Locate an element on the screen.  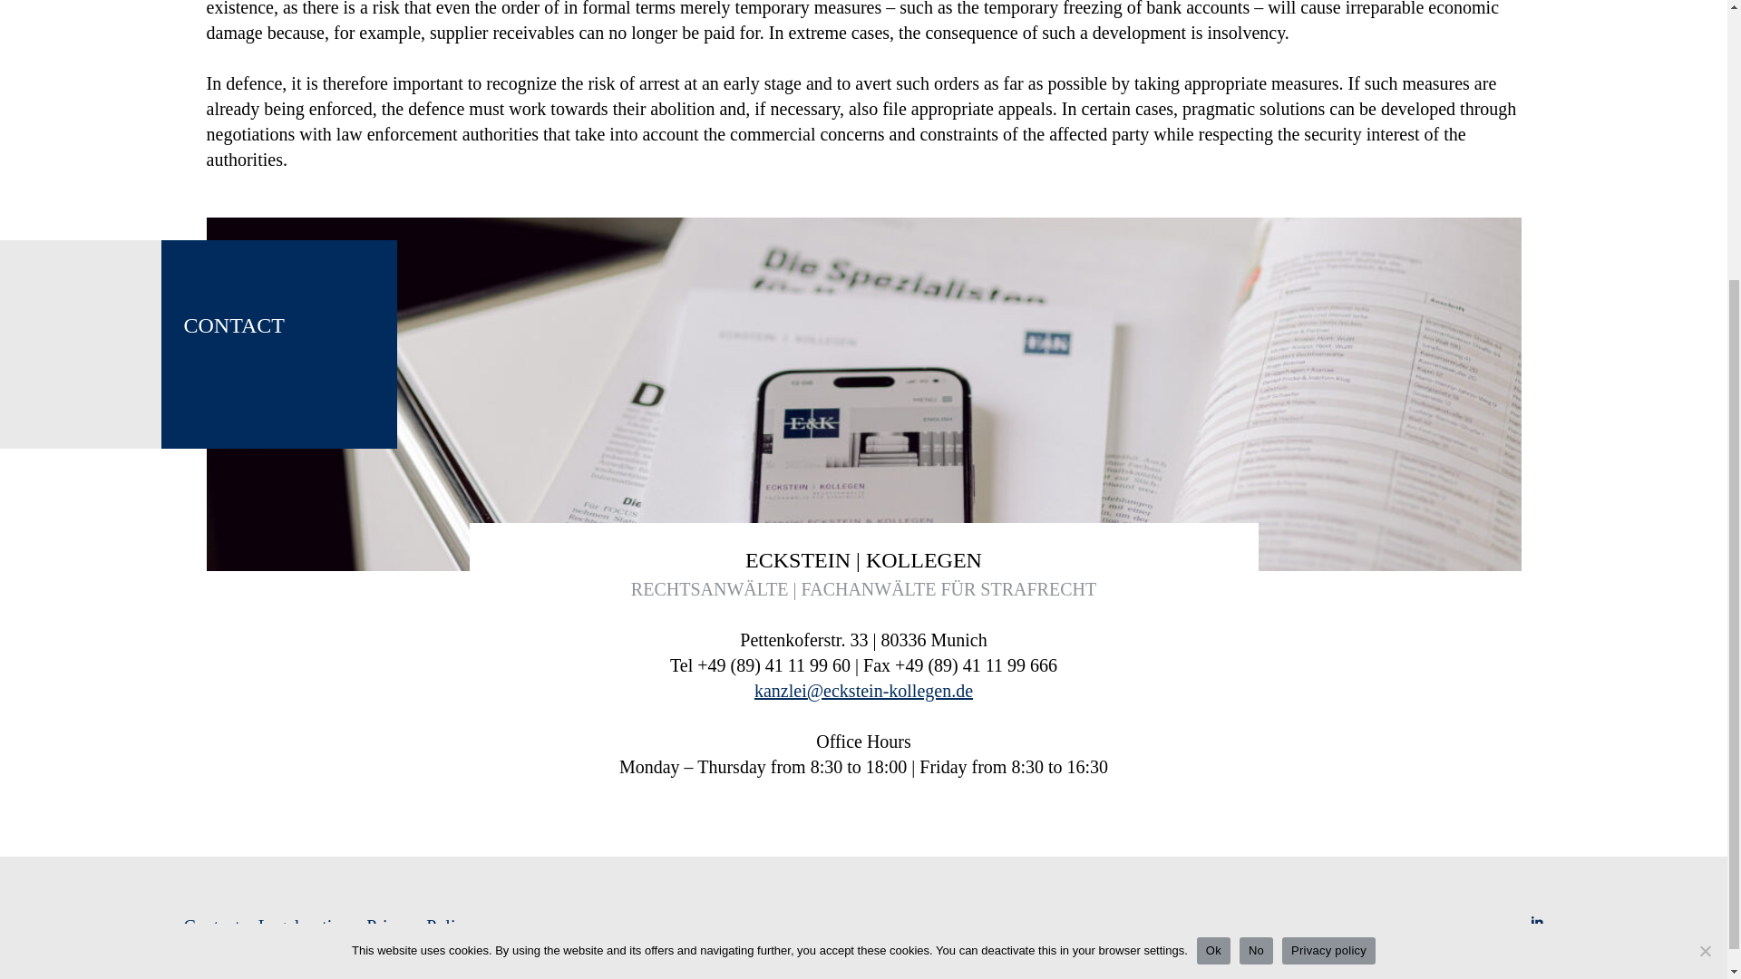
Legal notice is located at coordinates (303, 925).